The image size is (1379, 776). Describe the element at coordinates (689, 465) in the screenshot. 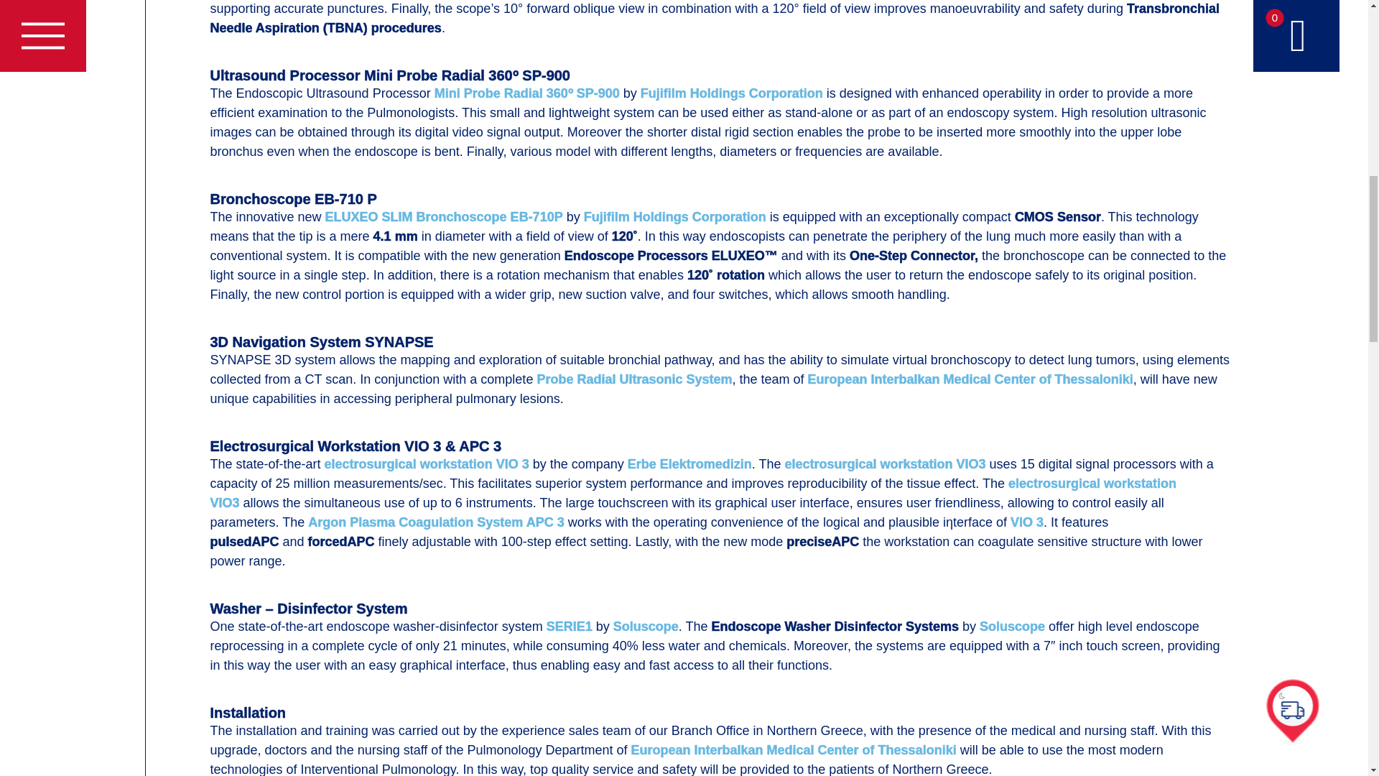

I see `Erbe Elektromedizin` at that location.